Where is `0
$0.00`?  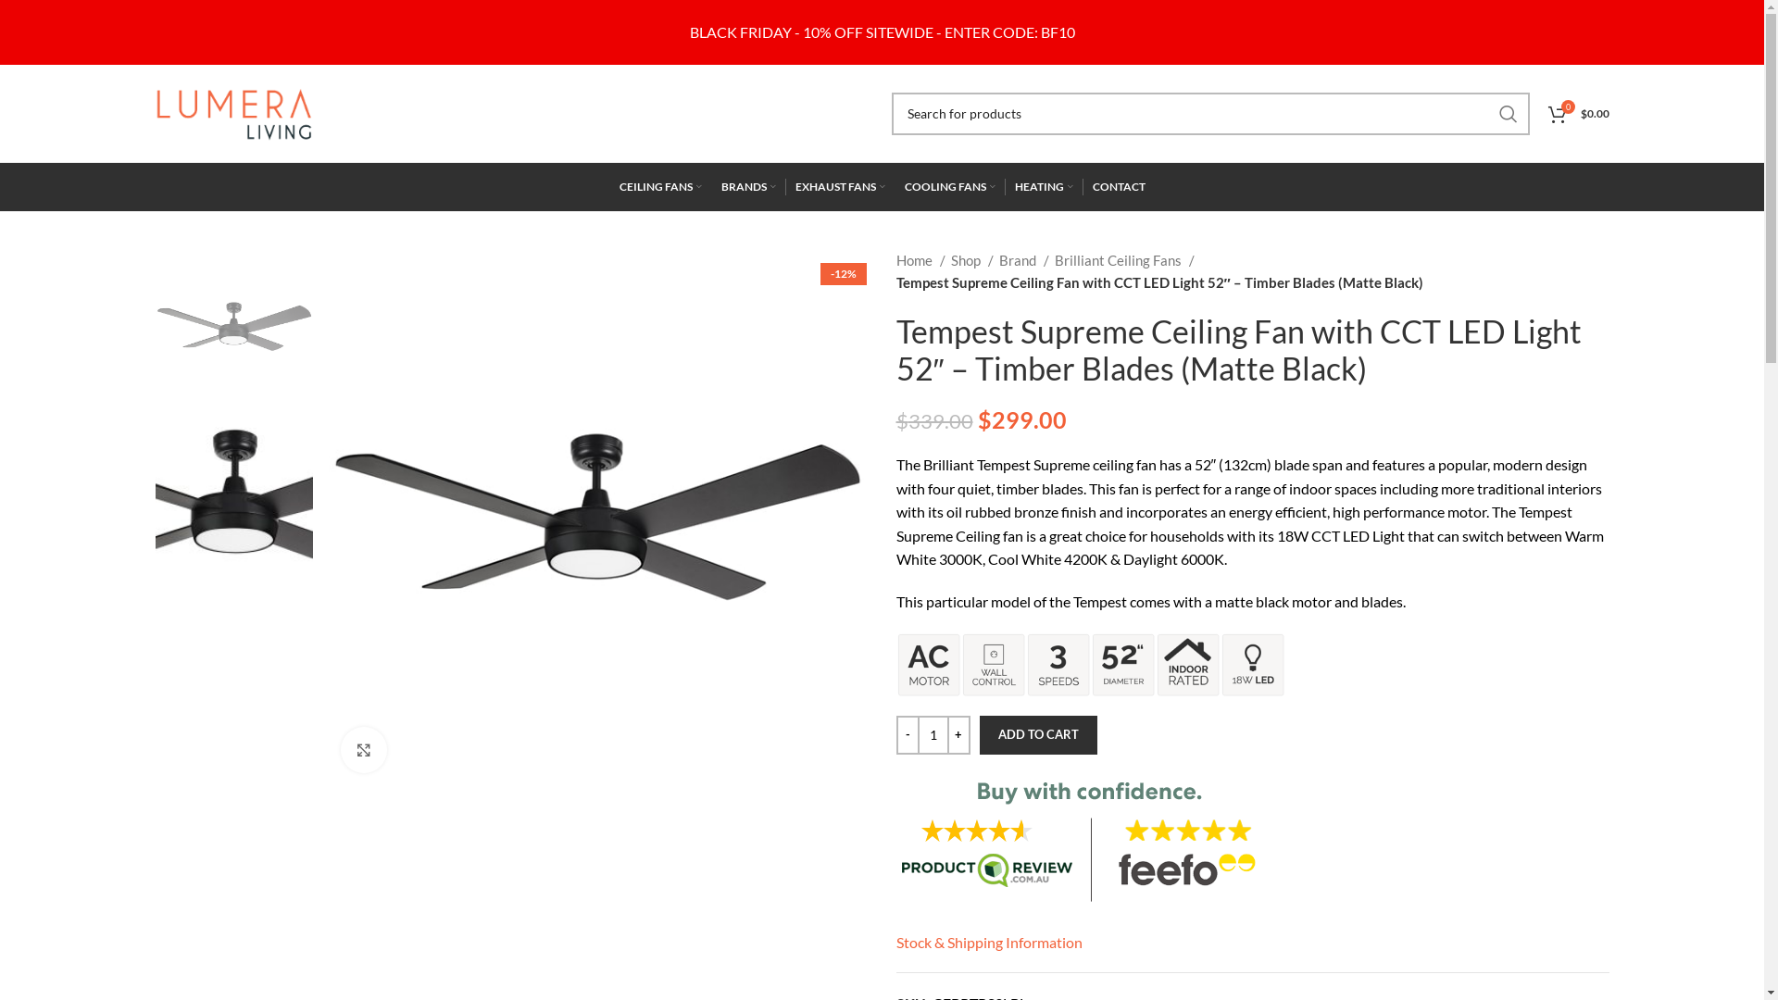
0
$0.00 is located at coordinates (1579, 113).